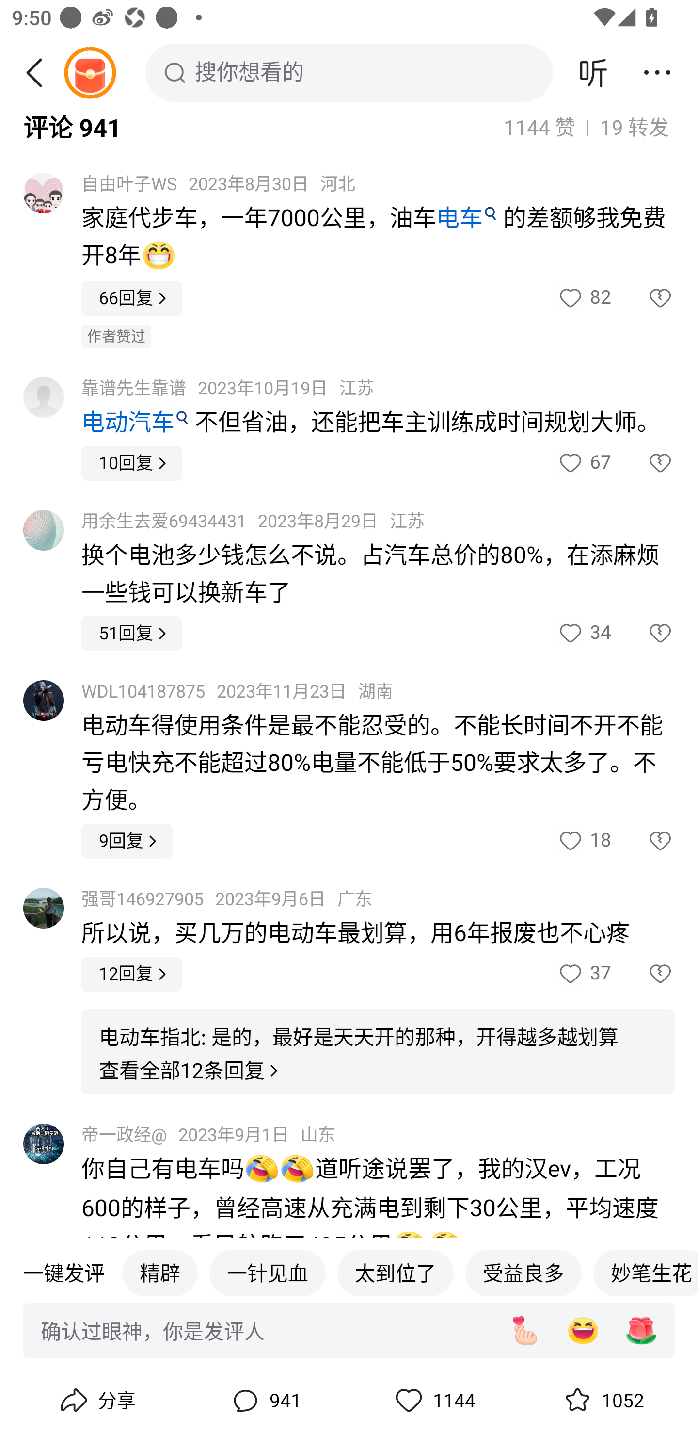 The height and width of the screenshot is (1436, 698). I want to click on 收藏,1052 1052, so click(602, 1401).